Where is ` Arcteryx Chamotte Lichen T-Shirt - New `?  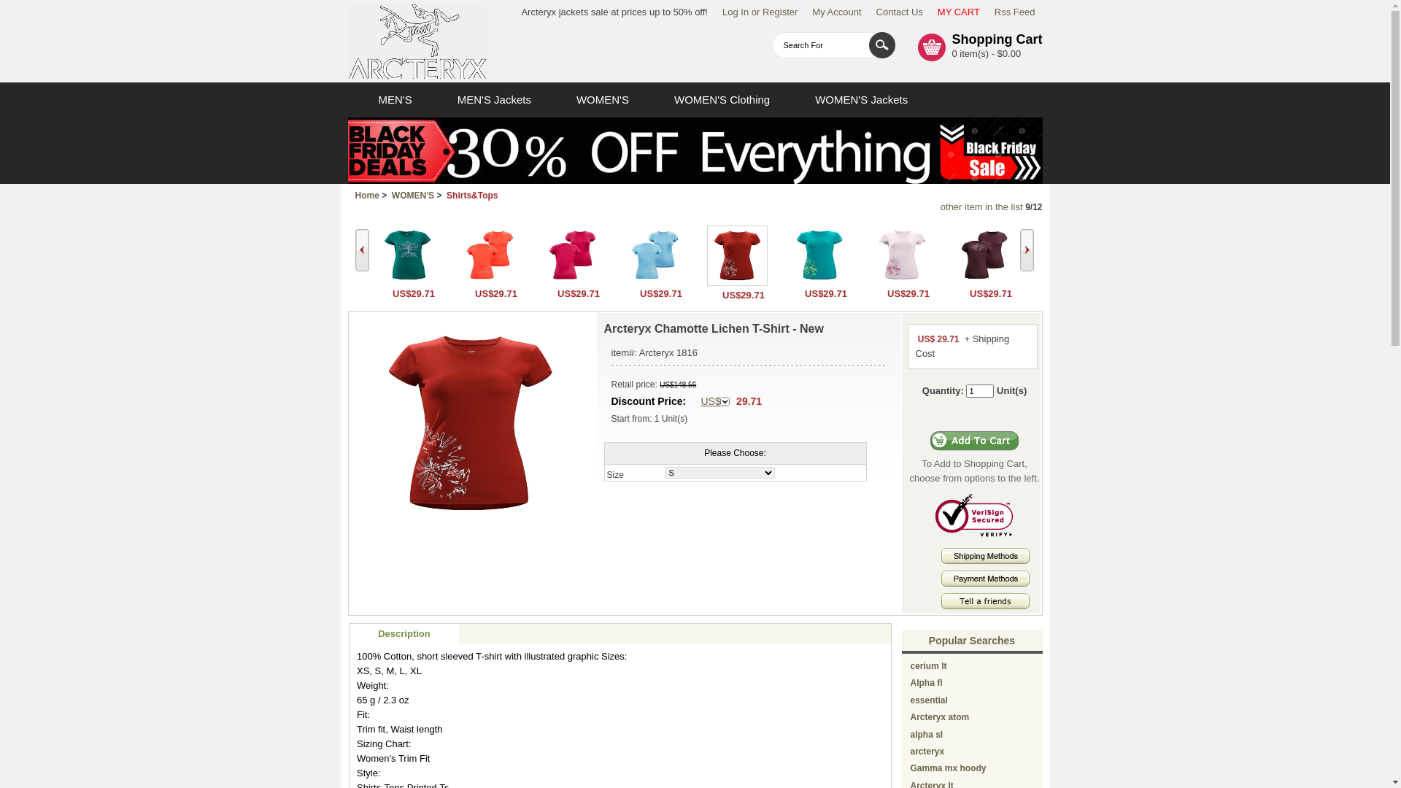  Arcteryx Chamotte Lichen T-Shirt - New  is located at coordinates (471, 423).